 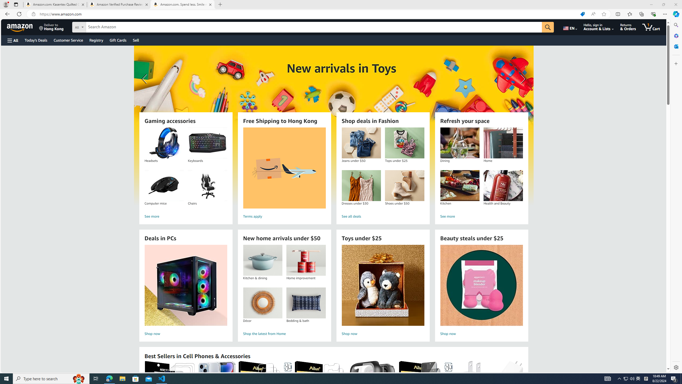 I want to click on Bedding & bath, so click(x=306, y=303).